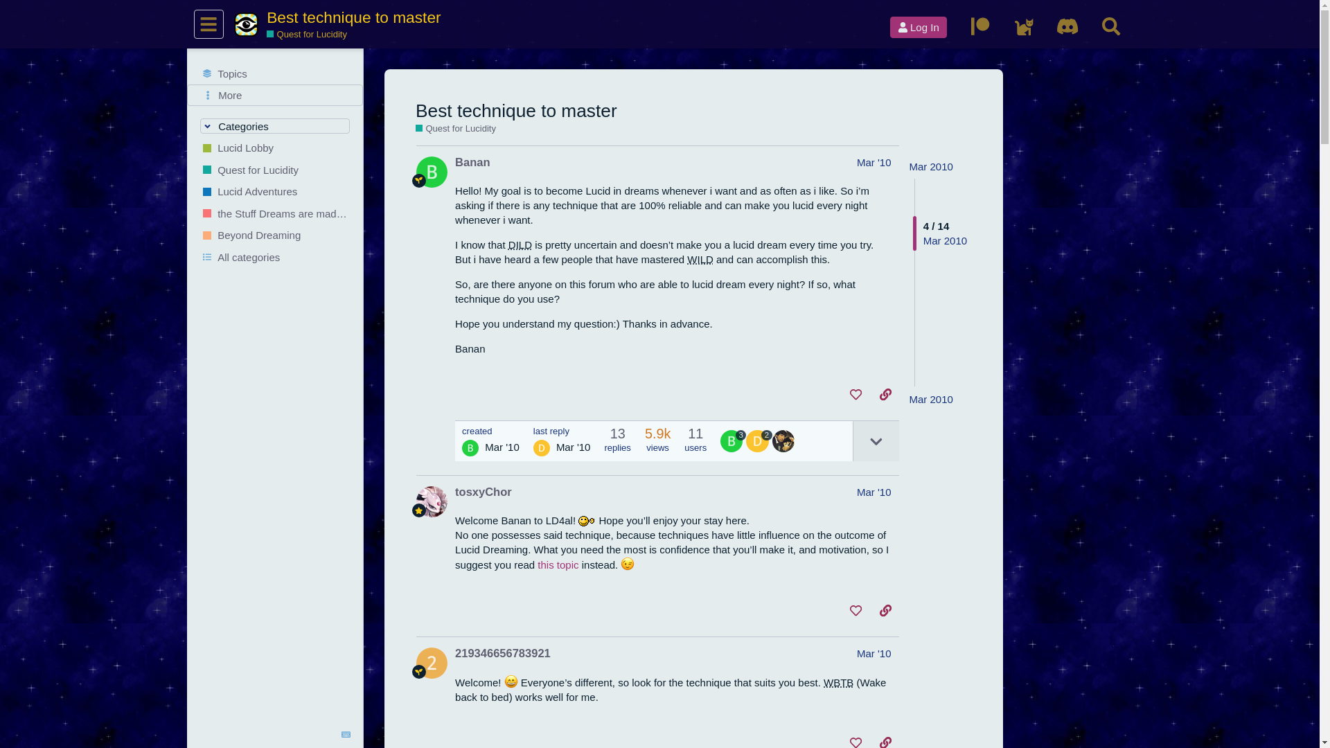 This screenshot has width=1330, height=748. Describe the element at coordinates (276, 126) in the screenshot. I see `Categories` at that location.